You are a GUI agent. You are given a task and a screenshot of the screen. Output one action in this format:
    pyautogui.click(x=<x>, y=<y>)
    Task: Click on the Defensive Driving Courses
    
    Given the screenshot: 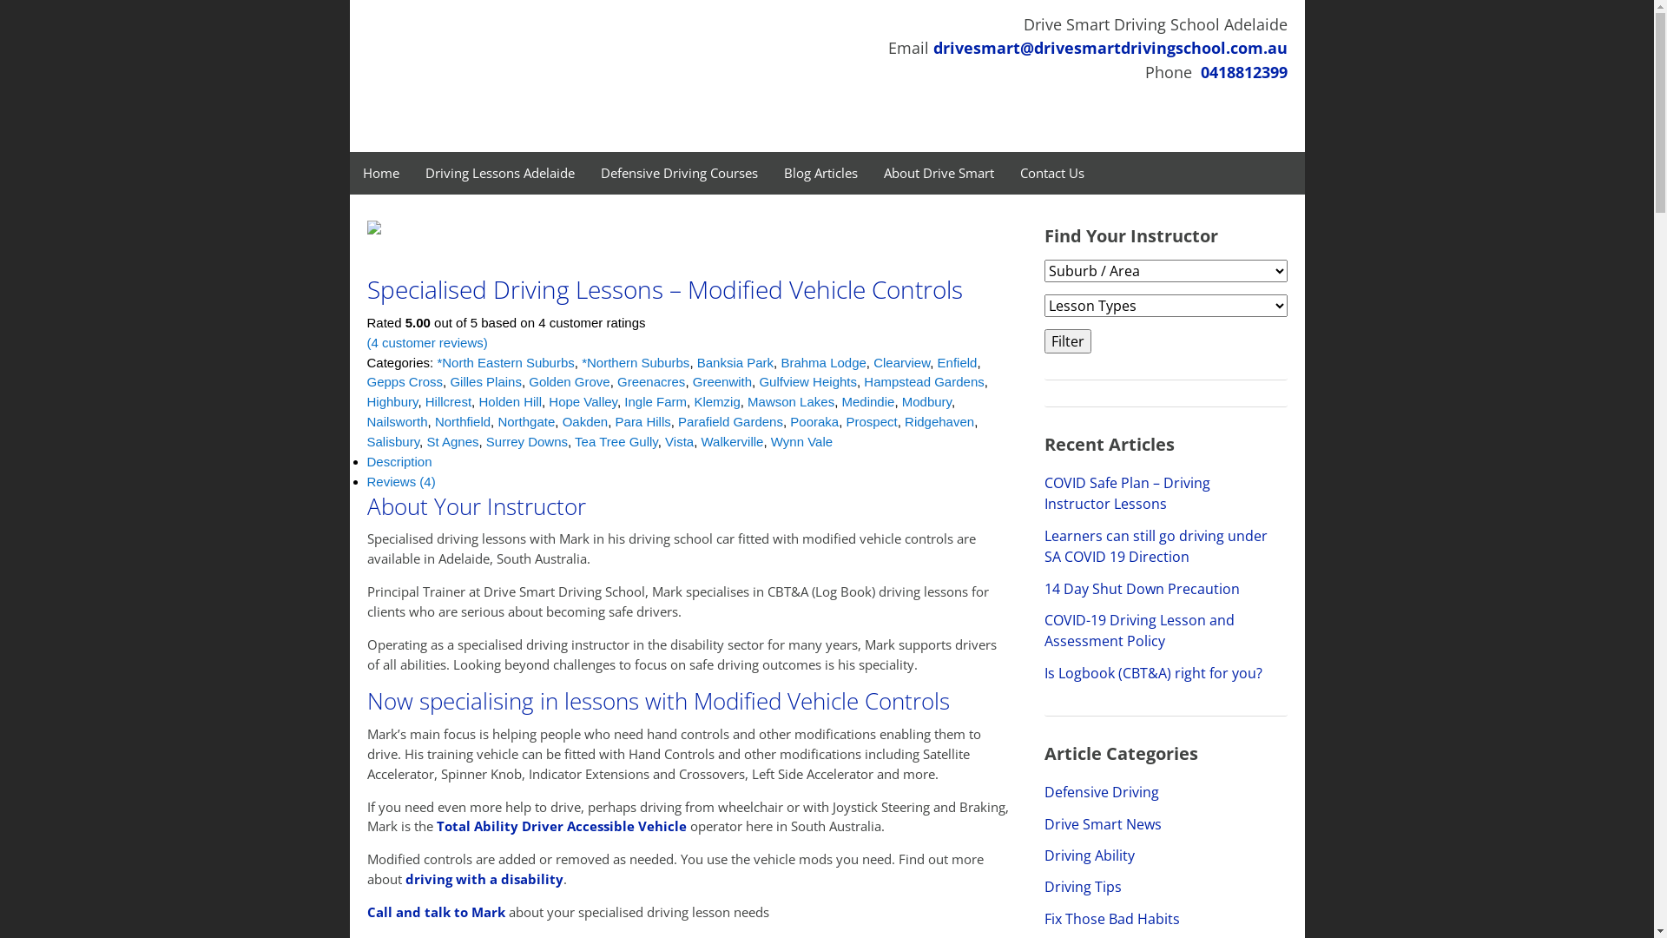 What is the action you would take?
    pyautogui.click(x=679, y=174)
    